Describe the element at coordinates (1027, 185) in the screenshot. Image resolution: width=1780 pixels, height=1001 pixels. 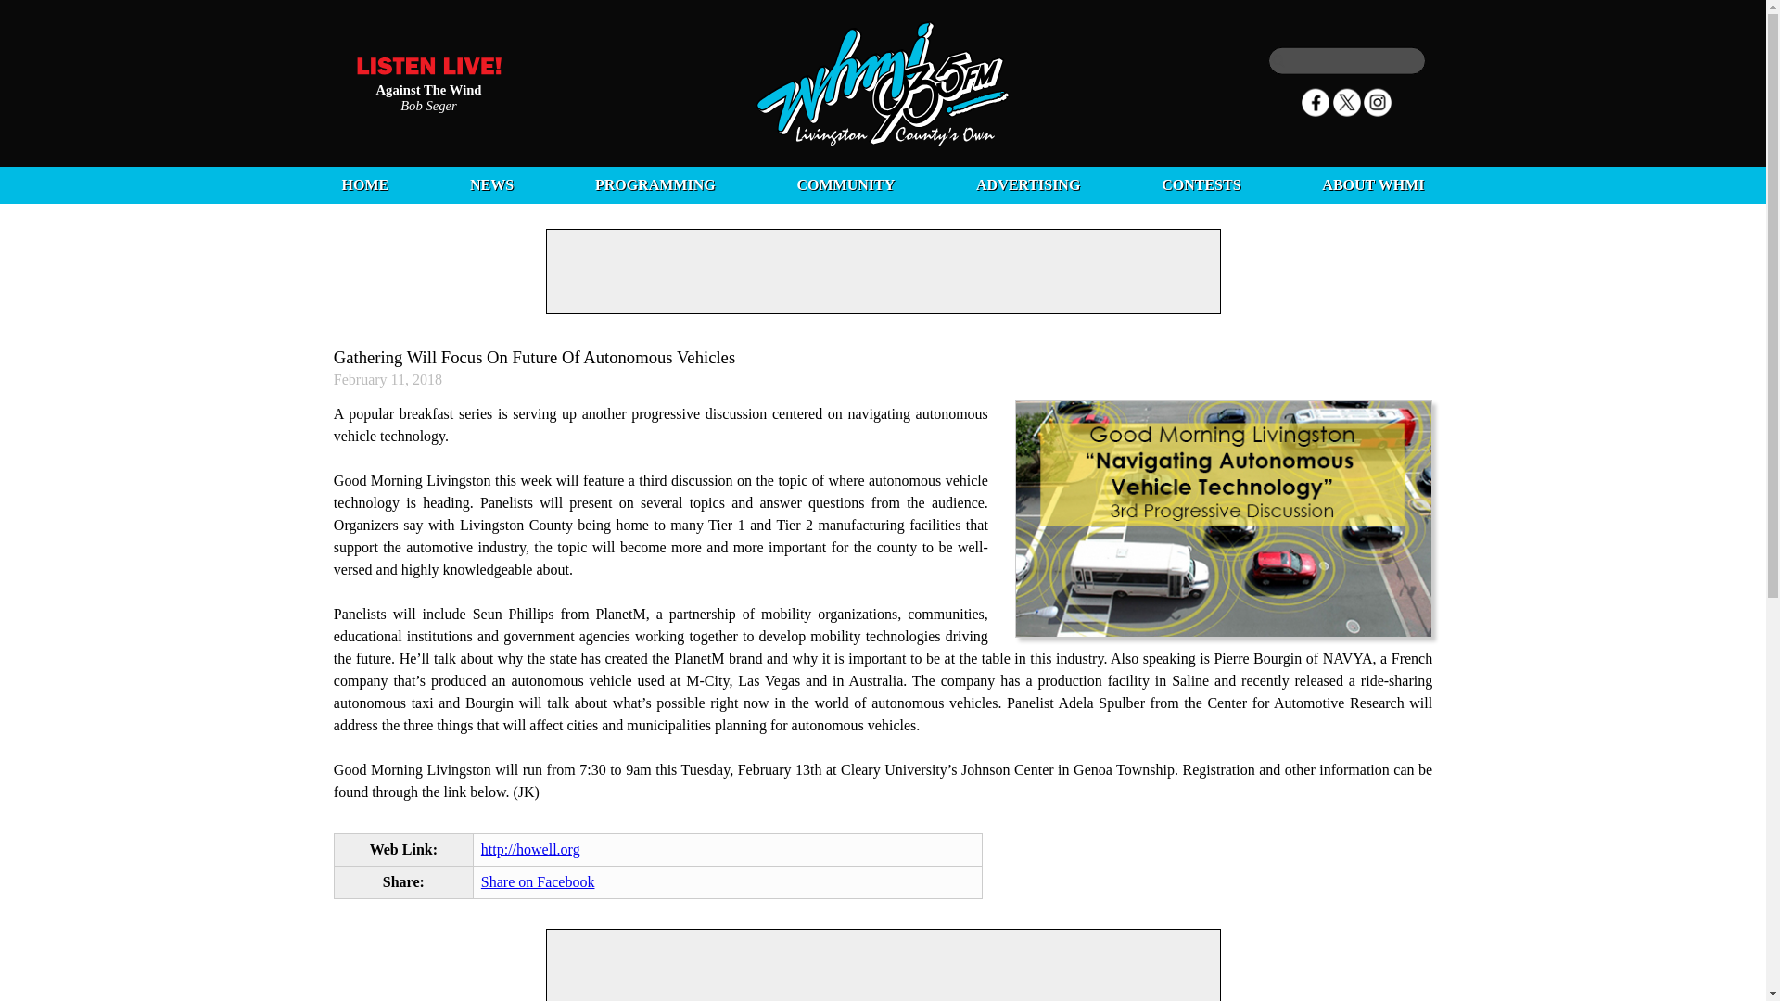
I see `ADVERTISING` at that location.